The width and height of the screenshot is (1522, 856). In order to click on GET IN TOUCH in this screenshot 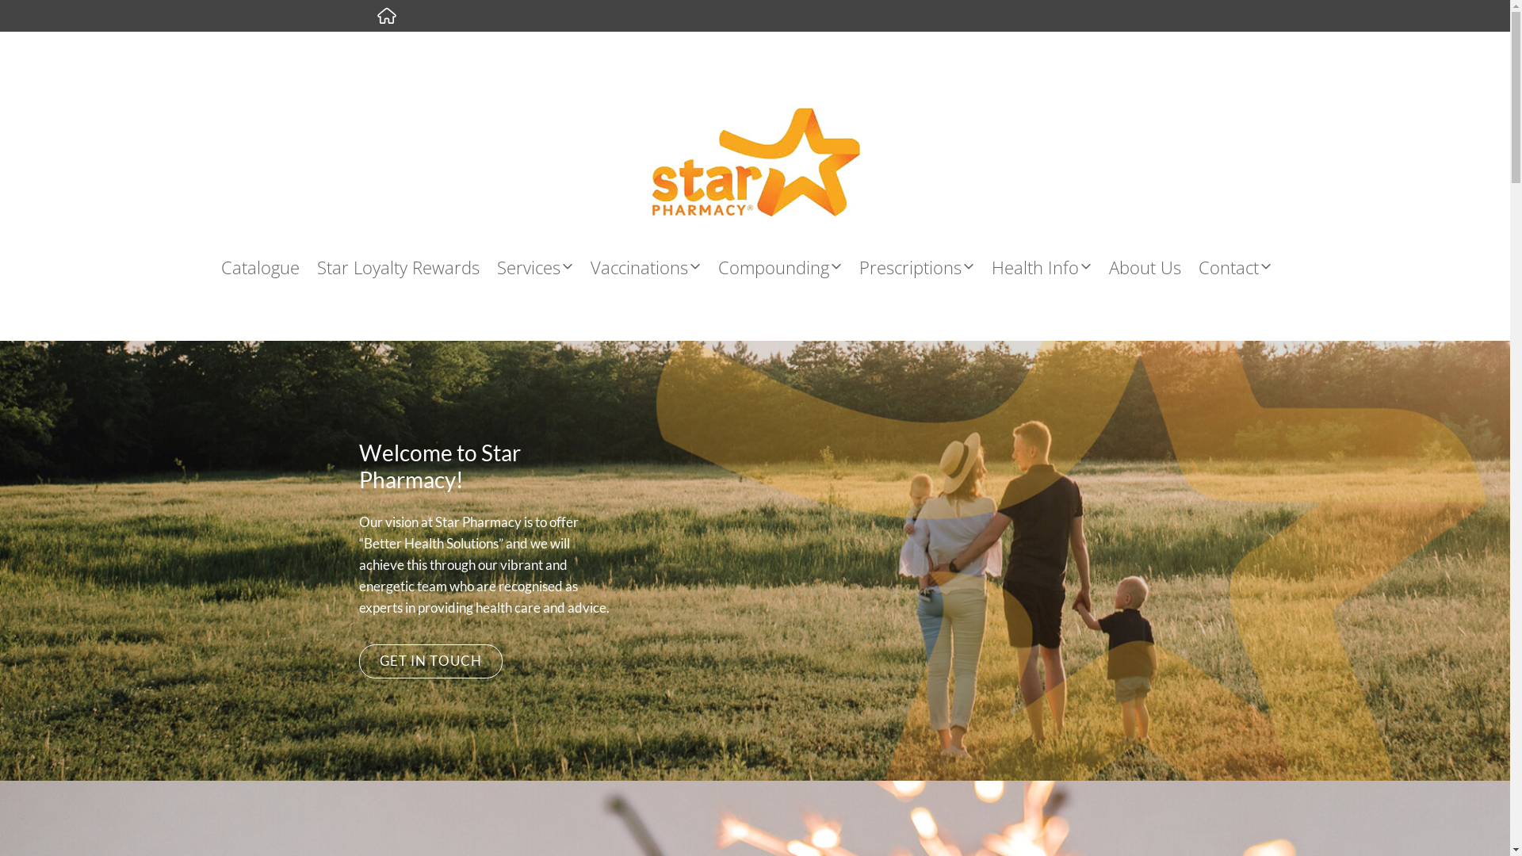, I will do `click(430, 661)`.